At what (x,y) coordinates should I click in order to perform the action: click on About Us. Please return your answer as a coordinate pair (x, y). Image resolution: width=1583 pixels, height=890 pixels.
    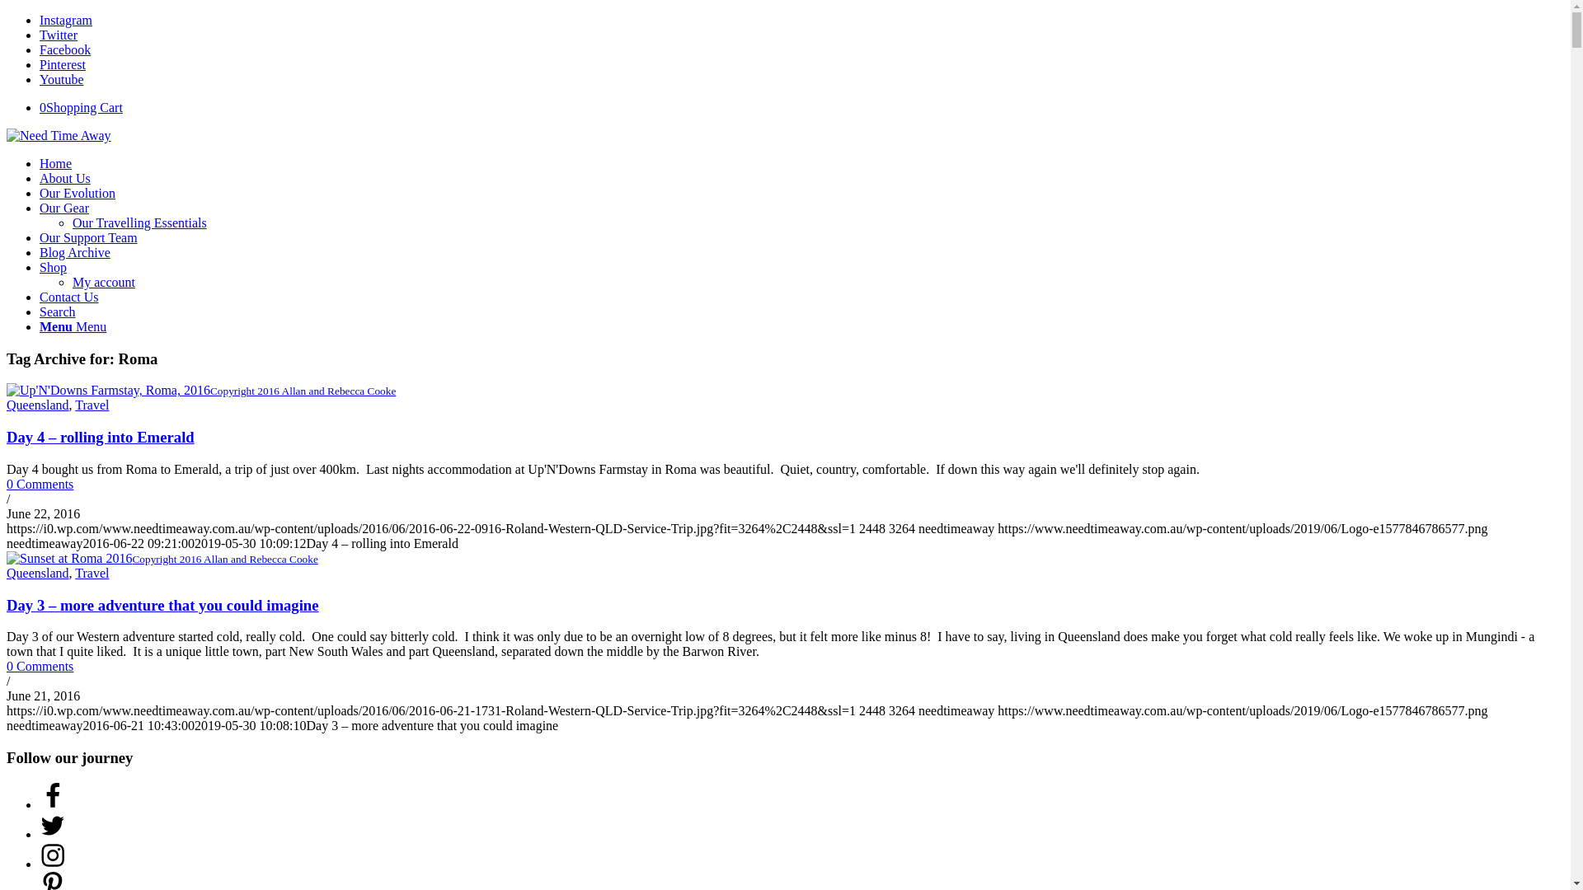
    Looking at the image, I should click on (65, 178).